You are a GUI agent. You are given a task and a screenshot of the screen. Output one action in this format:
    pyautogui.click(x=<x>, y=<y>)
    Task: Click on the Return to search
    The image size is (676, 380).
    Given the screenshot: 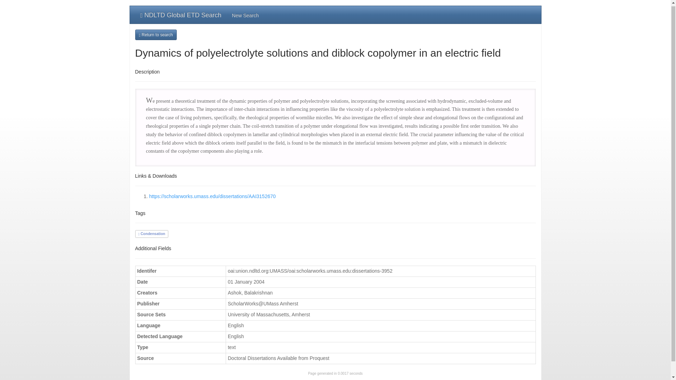 What is the action you would take?
    pyautogui.click(x=156, y=35)
    